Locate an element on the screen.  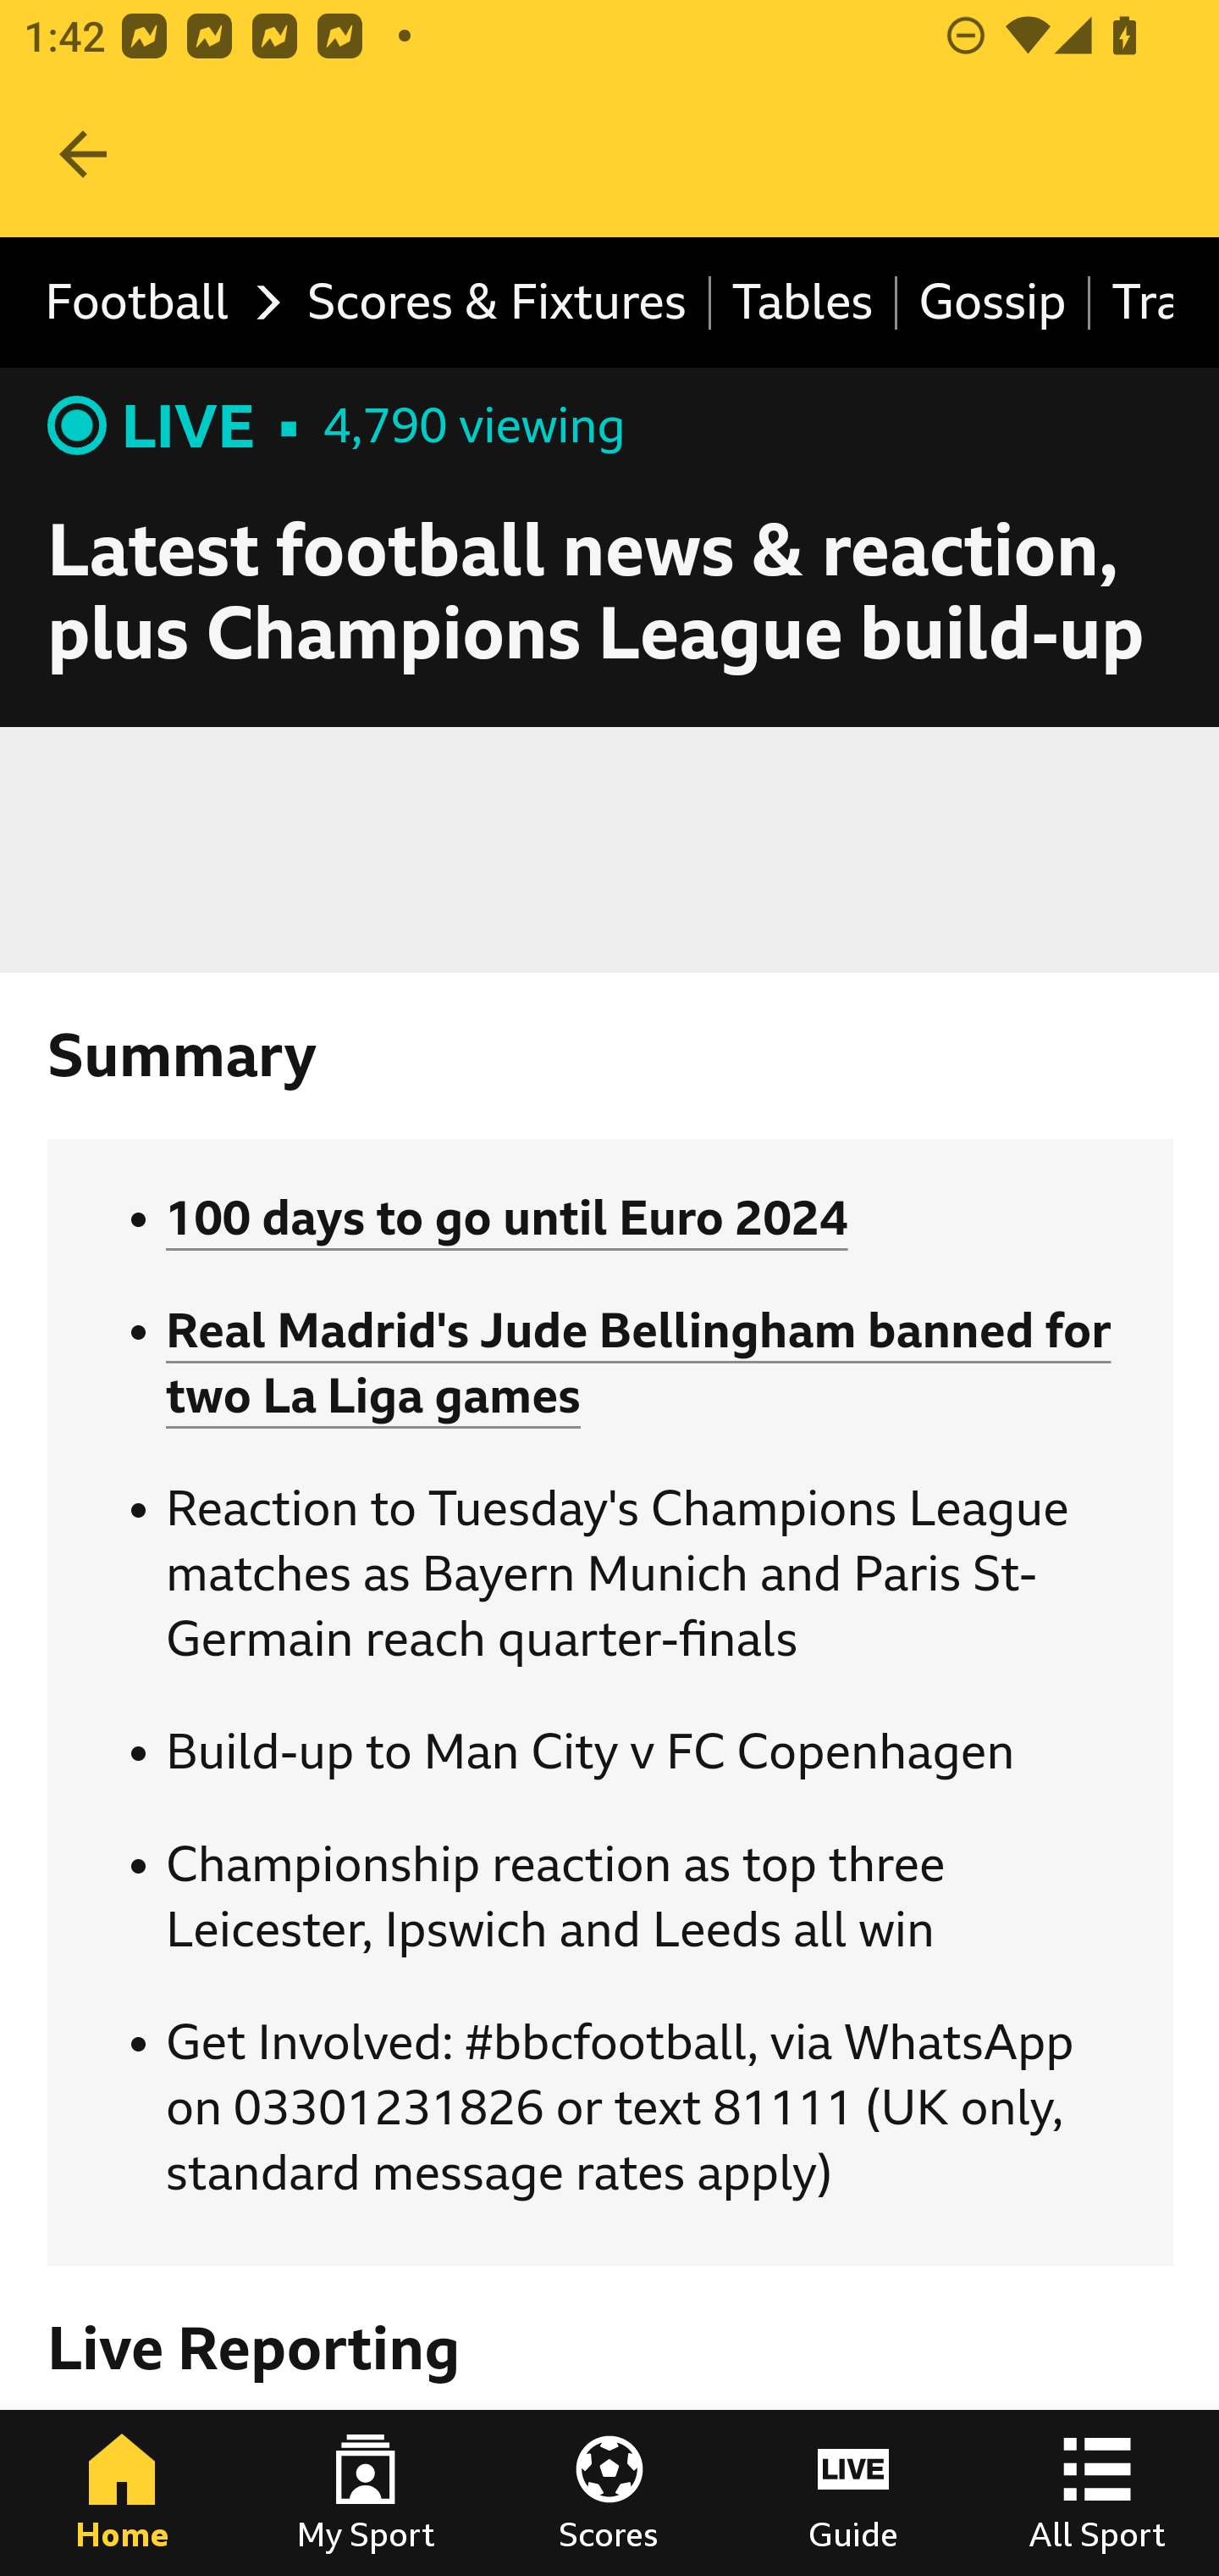
Scores is located at coordinates (609, 2493).